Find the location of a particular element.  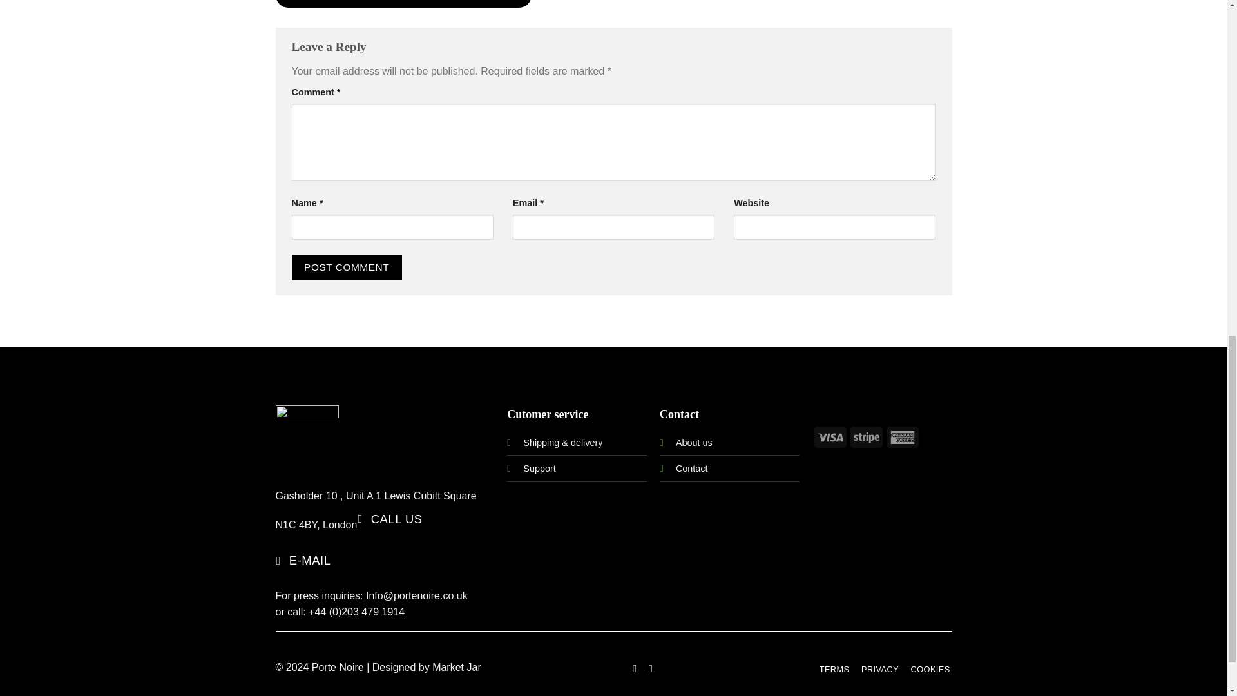

Follow on Instagram is located at coordinates (651, 668).